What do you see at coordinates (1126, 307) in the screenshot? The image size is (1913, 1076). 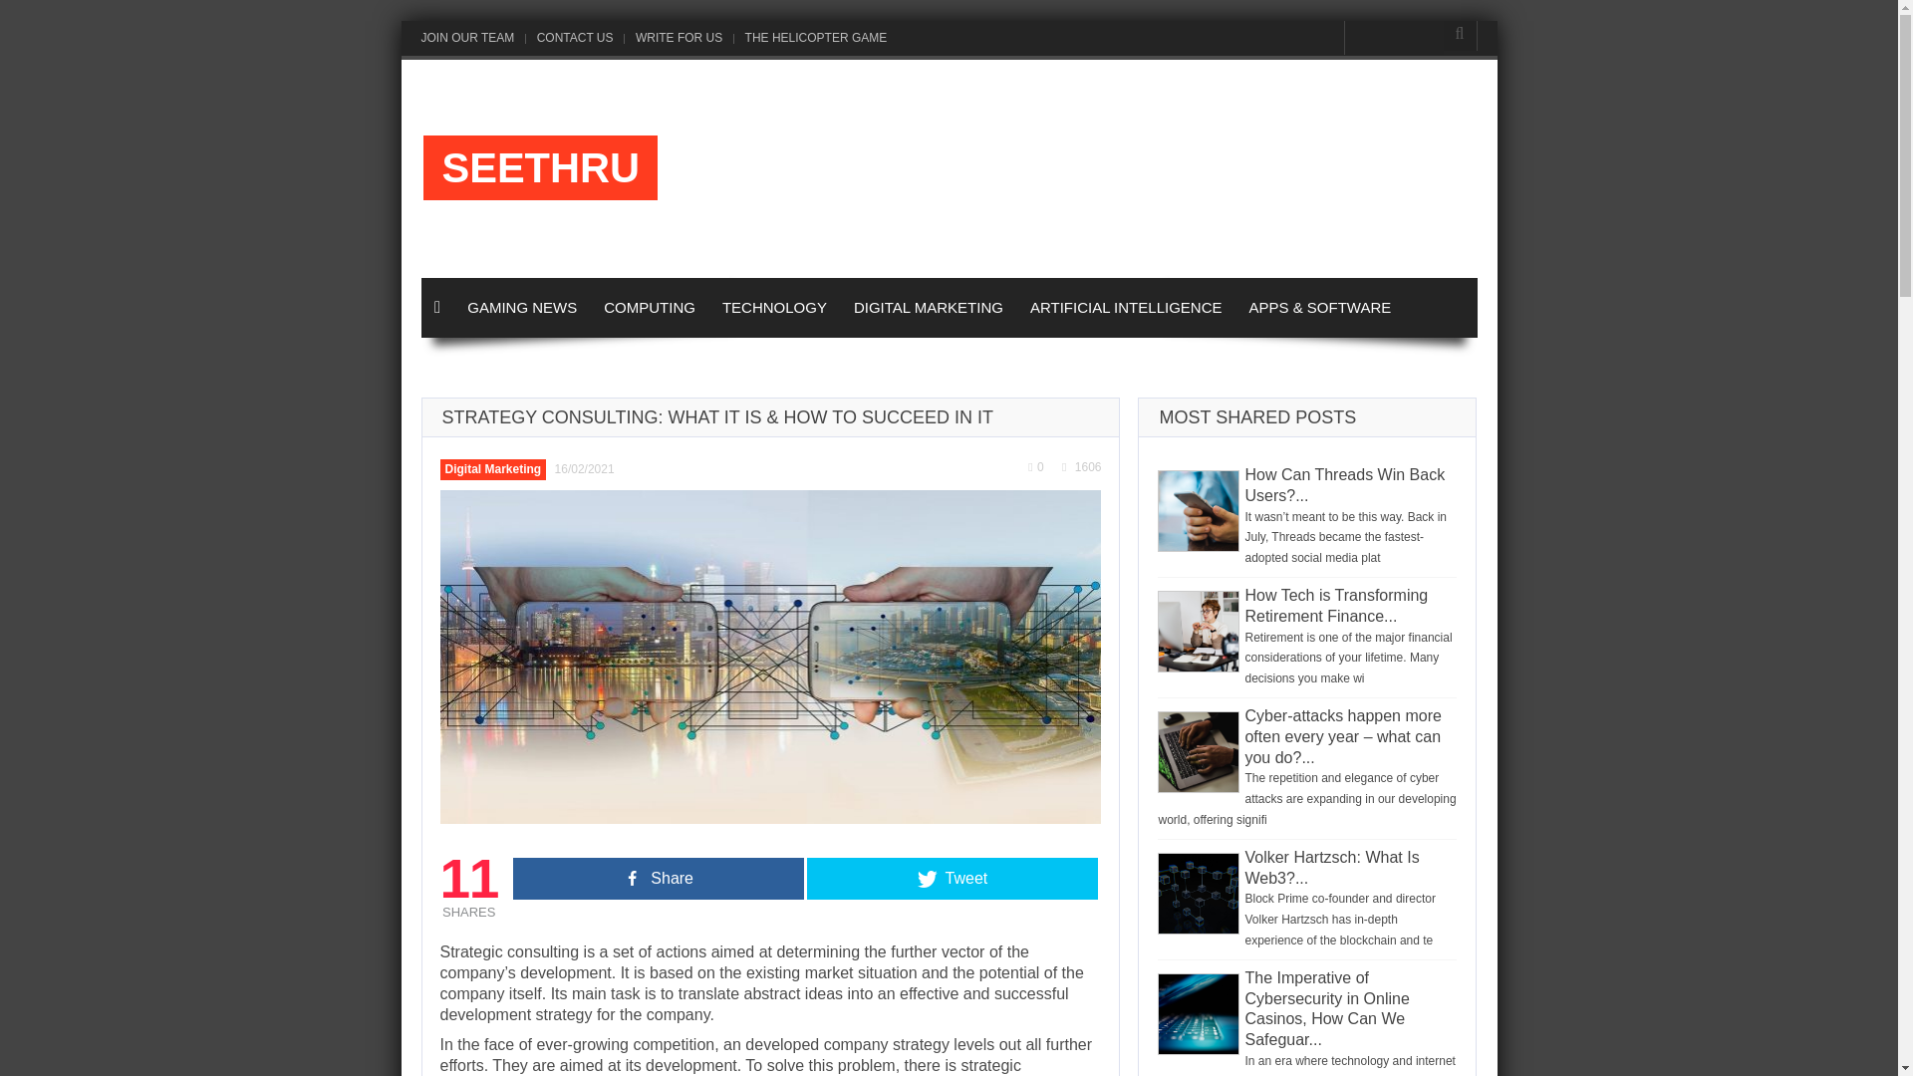 I see `ARTIFICIAL INTELLIGENCE` at bounding box center [1126, 307].